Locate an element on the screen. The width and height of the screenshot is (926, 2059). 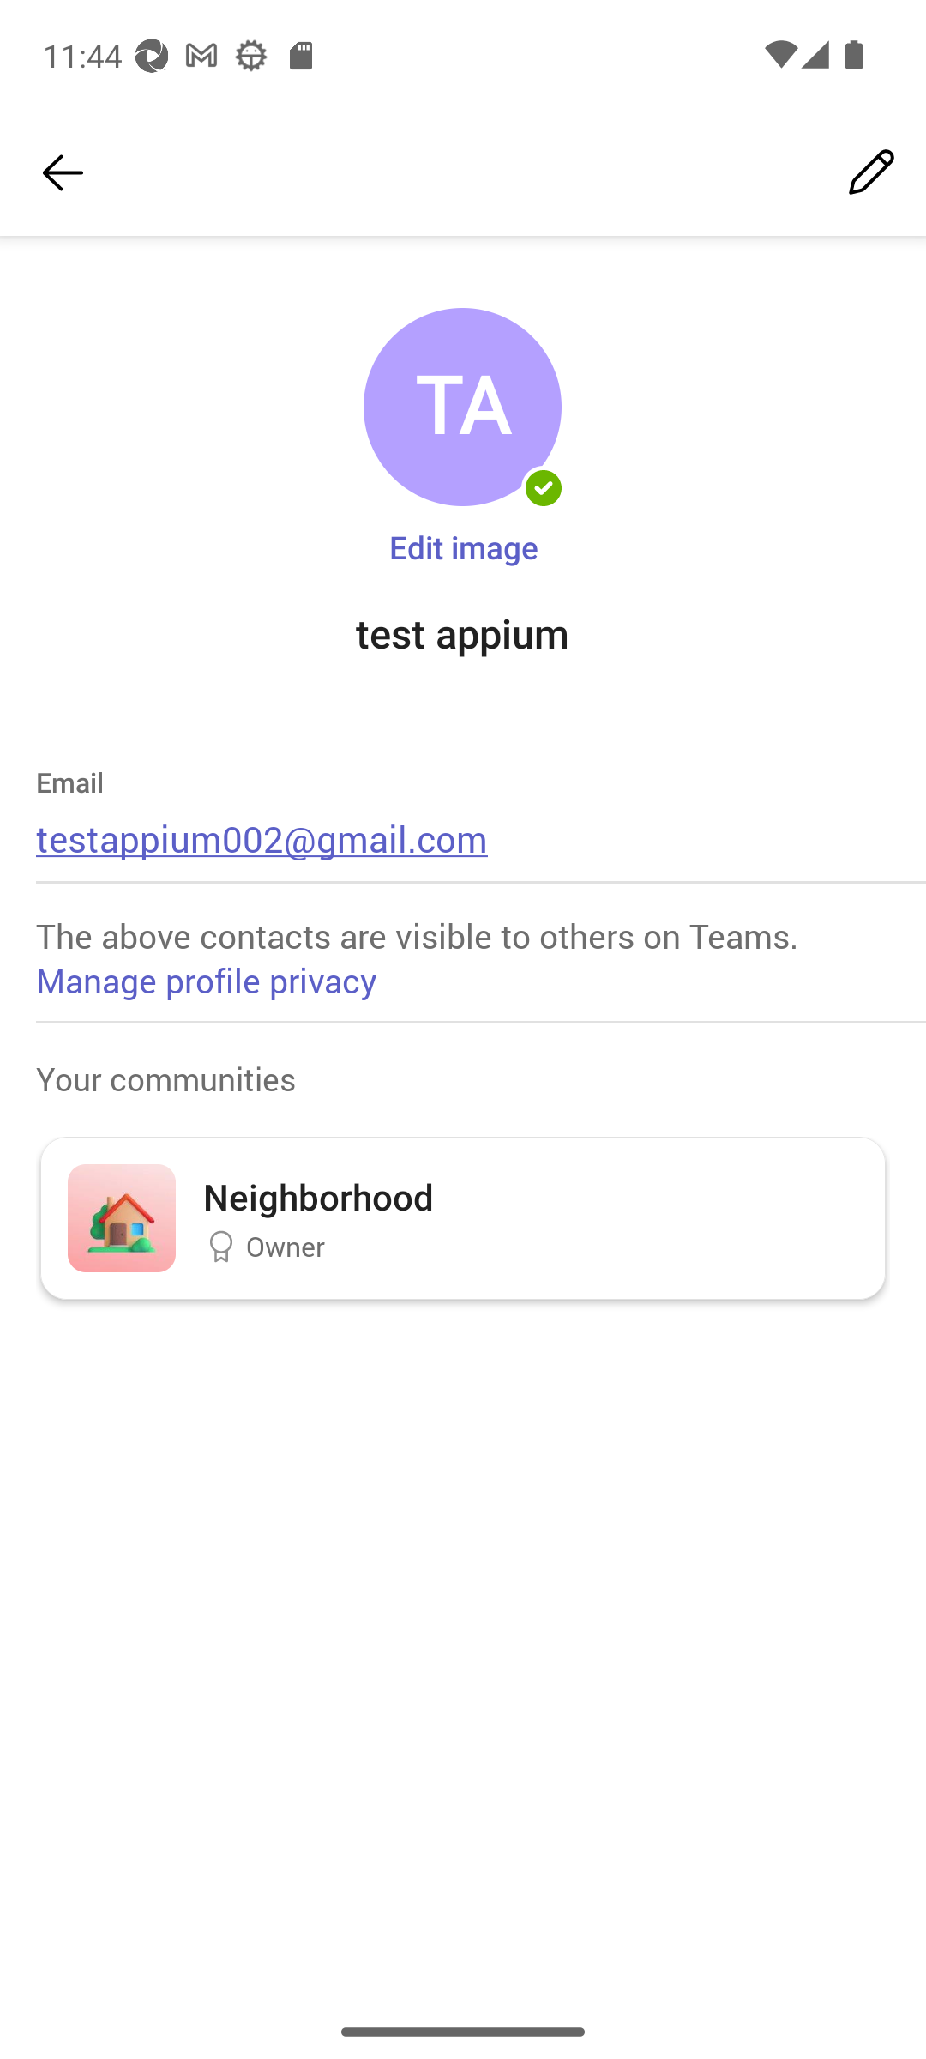
Edit display name is located at coordinates (871, 173).